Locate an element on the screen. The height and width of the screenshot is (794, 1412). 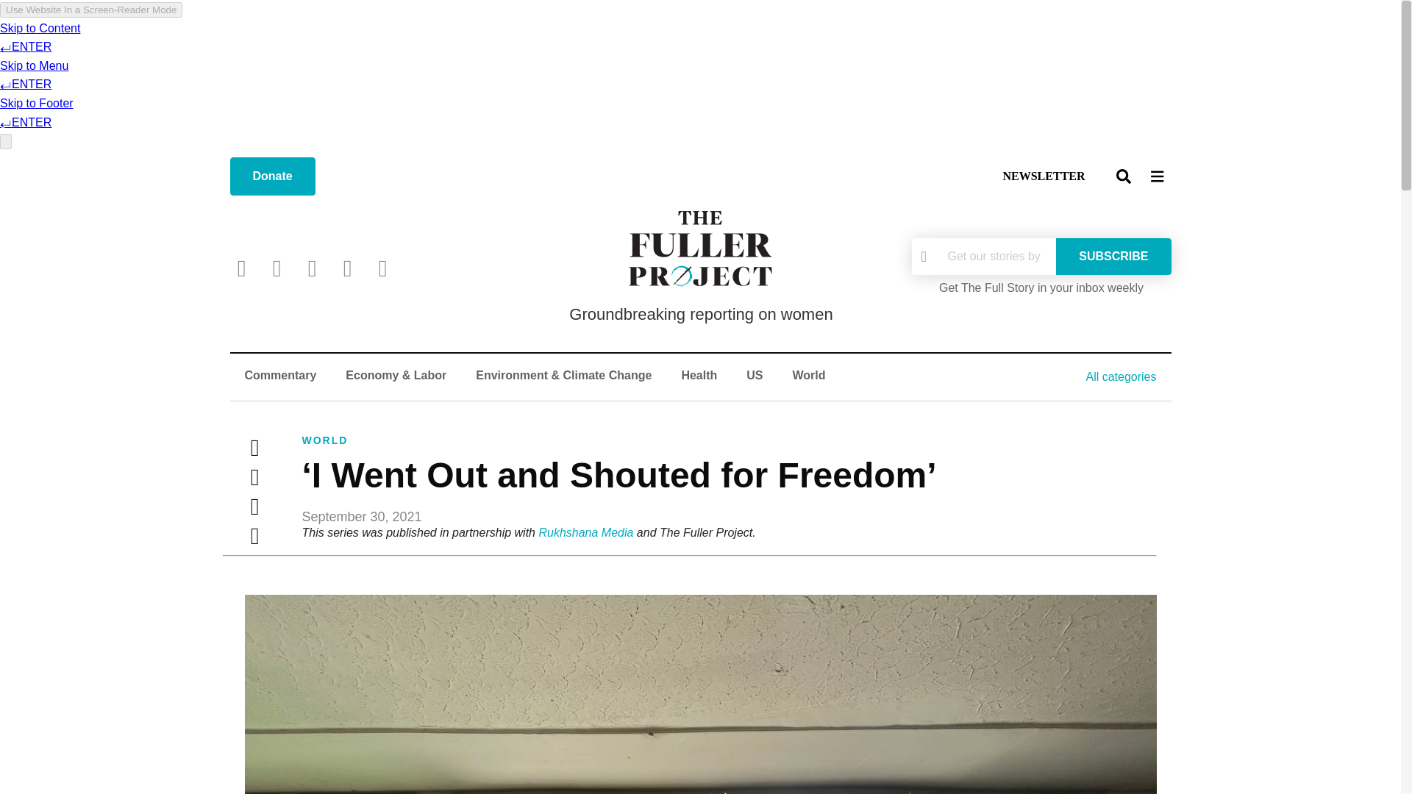
Linkedin is located at coordinates (347, 268).